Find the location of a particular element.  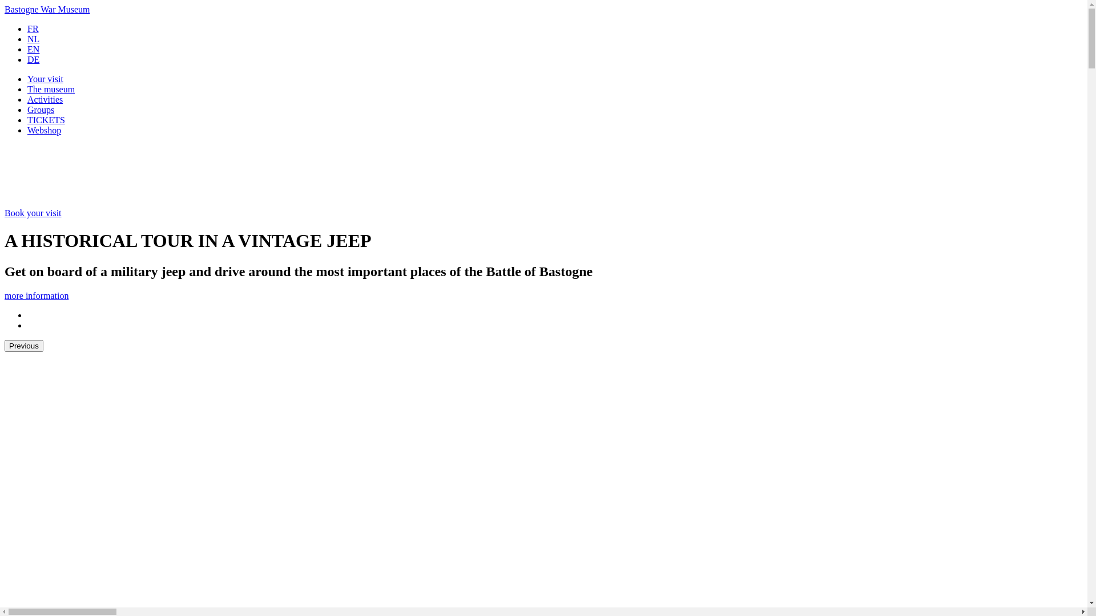

Your visit is located at coordinates (46, 79).